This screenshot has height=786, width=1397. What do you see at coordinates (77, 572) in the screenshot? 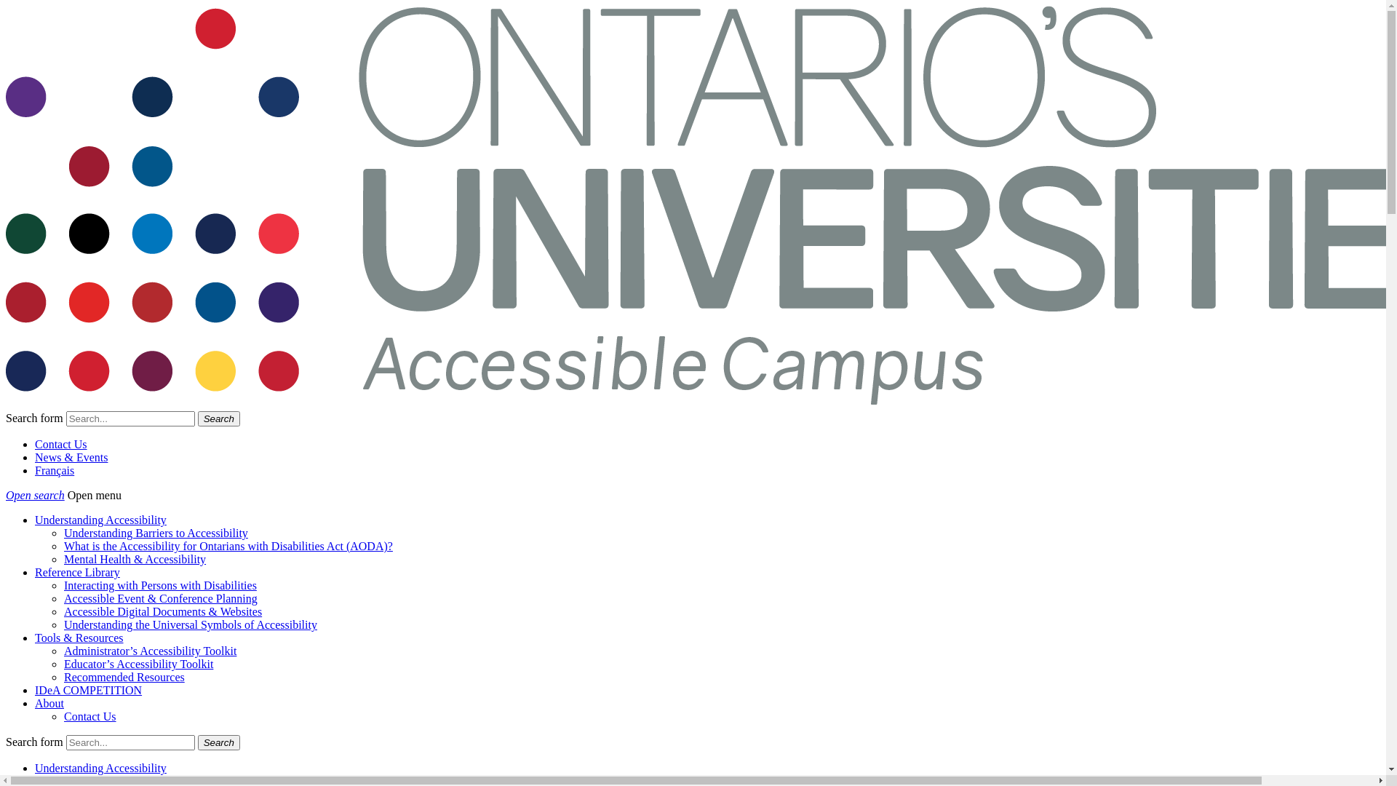
I see `Reference Library` at bounding box center [77, 572].